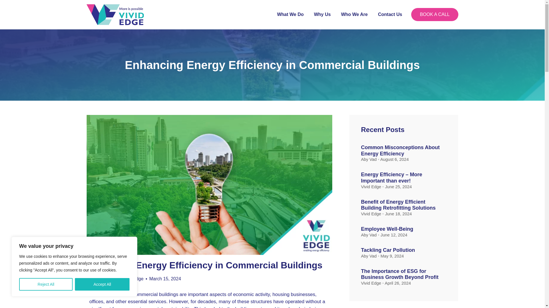 The image size is (549, 308). I want to click on Why Us, so click(323, 15).